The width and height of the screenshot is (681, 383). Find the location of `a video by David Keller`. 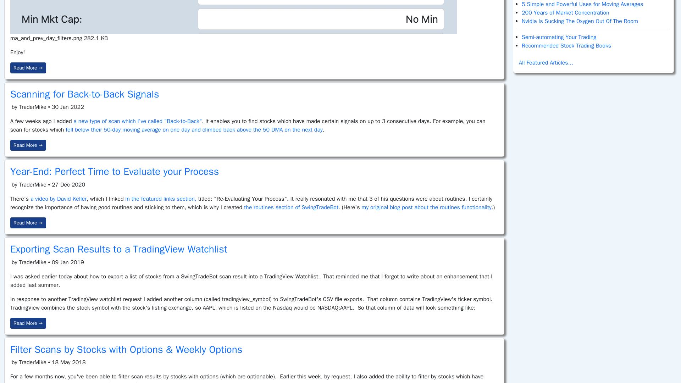

a video by David Keller is located at coordinates (58, 199).